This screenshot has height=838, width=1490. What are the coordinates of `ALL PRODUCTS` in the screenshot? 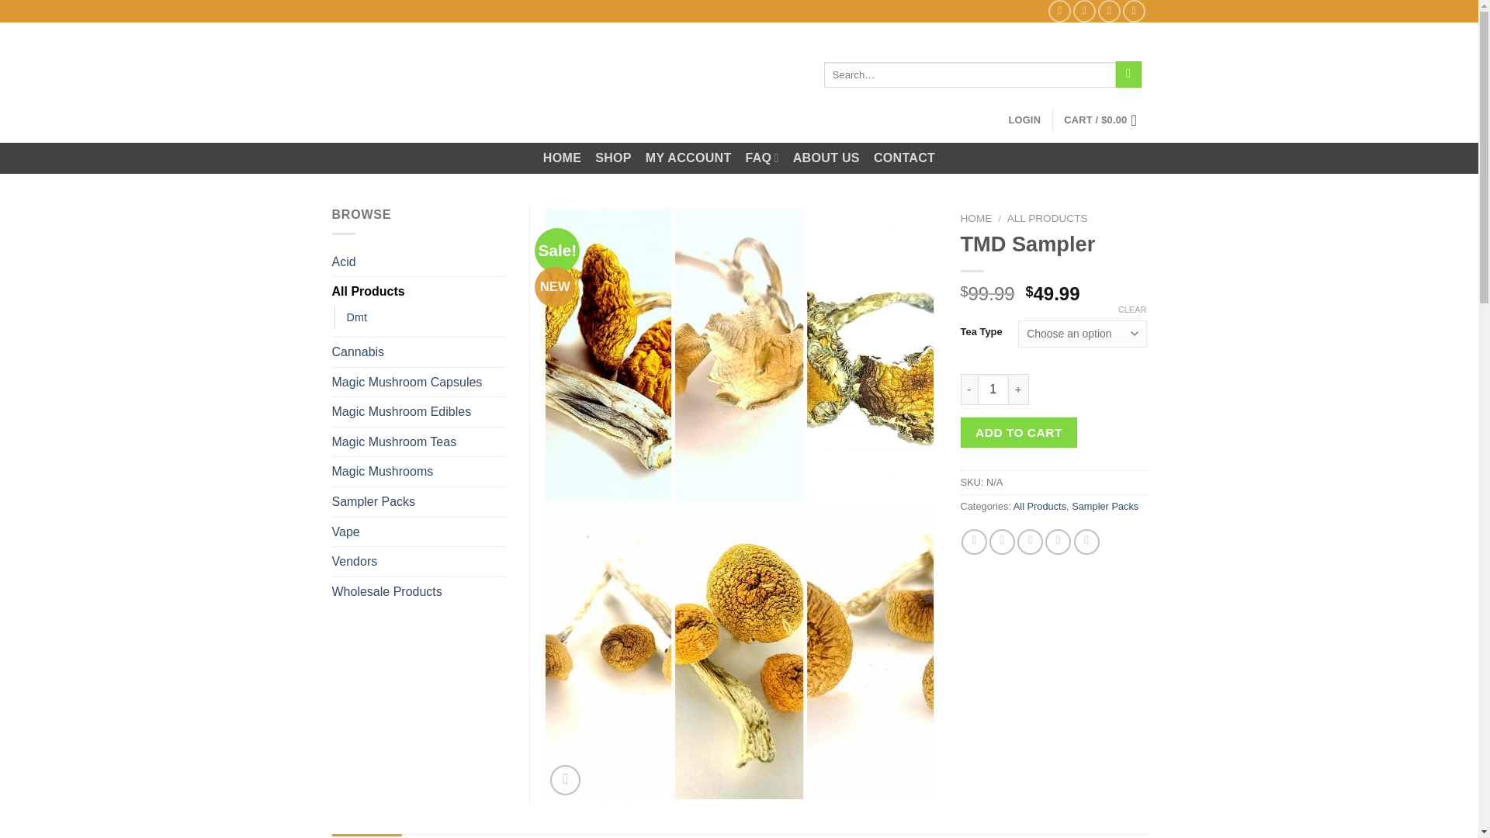 It's located at (1047, 219).